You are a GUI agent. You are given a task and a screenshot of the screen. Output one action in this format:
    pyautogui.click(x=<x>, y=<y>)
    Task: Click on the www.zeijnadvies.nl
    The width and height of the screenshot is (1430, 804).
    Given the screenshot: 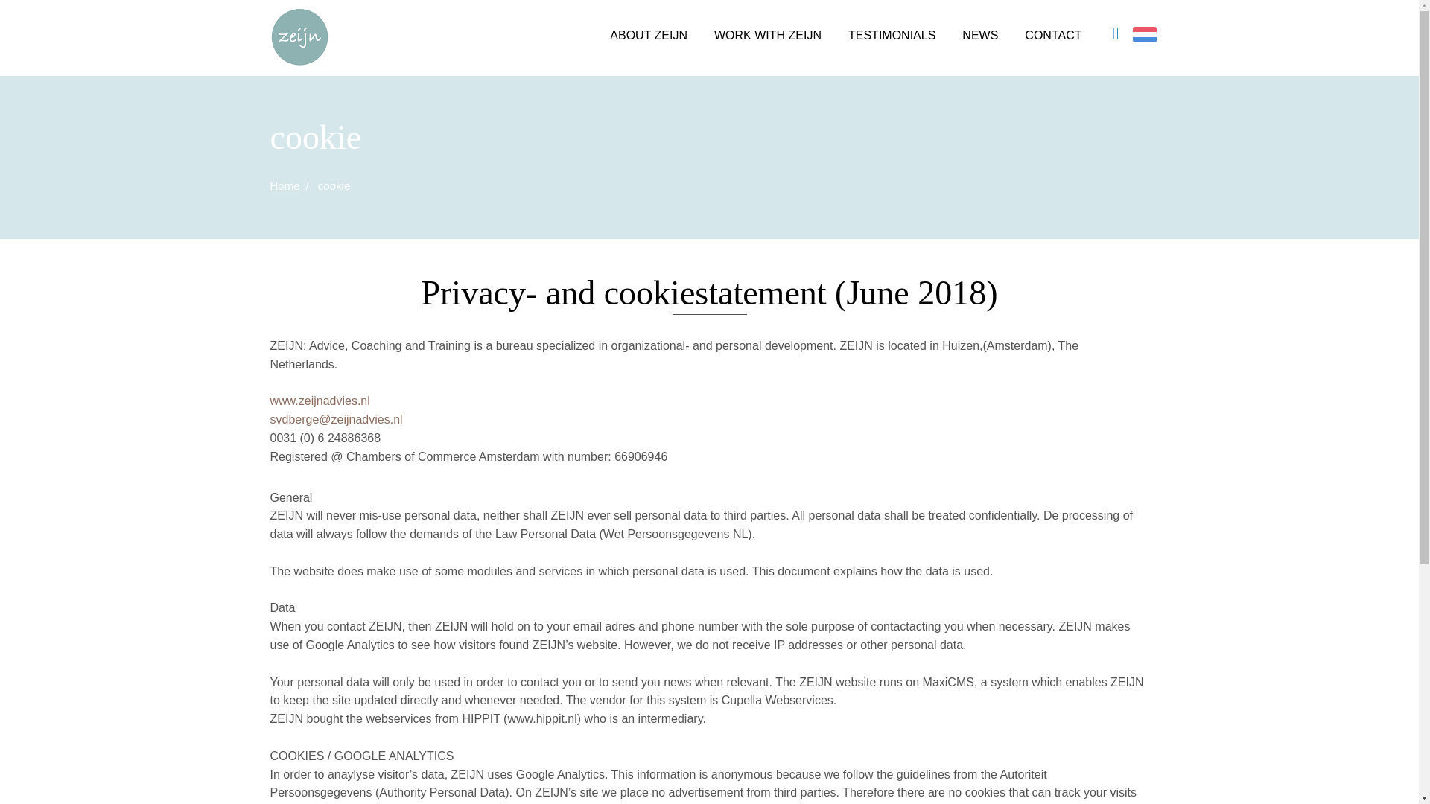 What is the action you would take?
    pyautogui.click(x=319, y=401)
    